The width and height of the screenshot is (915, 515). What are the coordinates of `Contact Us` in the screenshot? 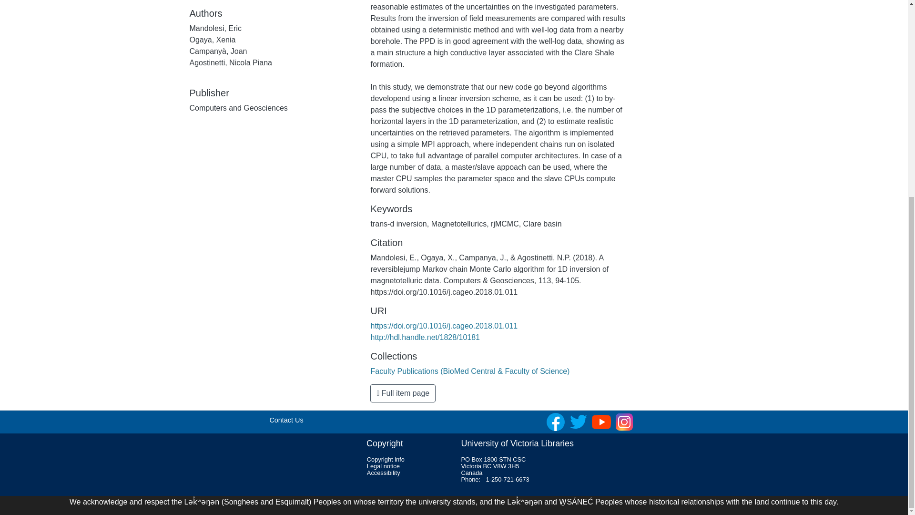 It's located at (286, 420).